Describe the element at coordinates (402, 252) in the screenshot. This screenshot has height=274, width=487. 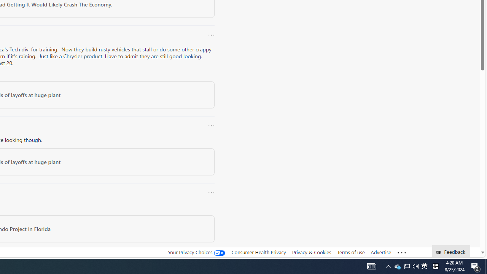
I see `Class: oneFooter_seeMore-DS-EntryPoint1-1` at that location.